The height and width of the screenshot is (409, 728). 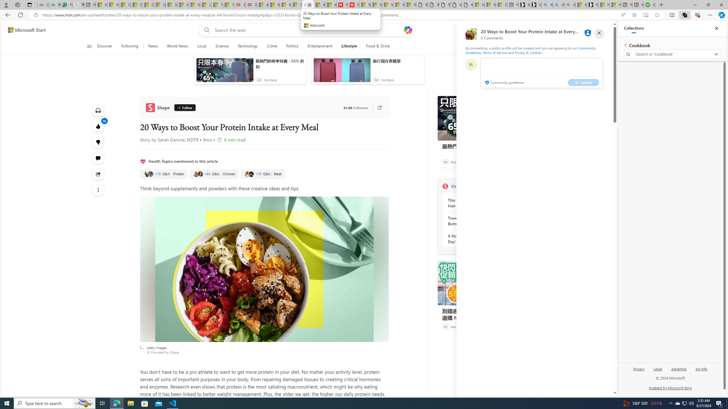 I want to click on Ad info, so click(x=701, y=371).